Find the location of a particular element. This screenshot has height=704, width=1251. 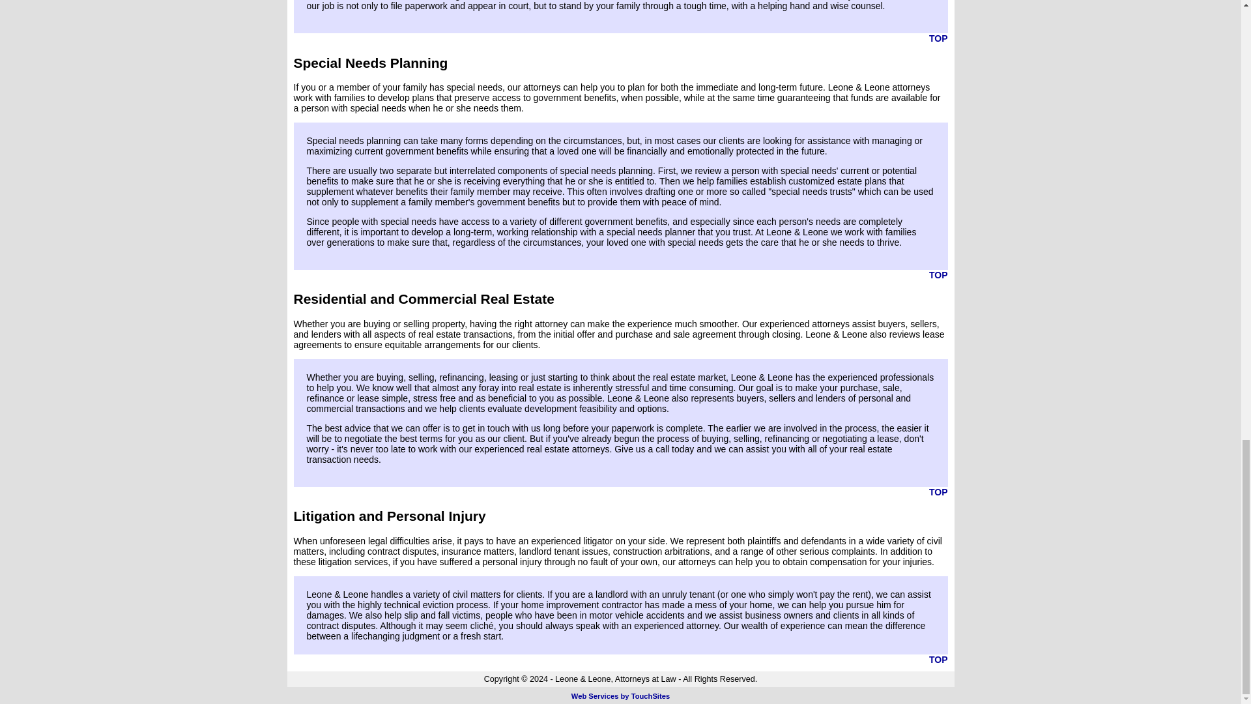

TOP is located at coordinates (938, 274).